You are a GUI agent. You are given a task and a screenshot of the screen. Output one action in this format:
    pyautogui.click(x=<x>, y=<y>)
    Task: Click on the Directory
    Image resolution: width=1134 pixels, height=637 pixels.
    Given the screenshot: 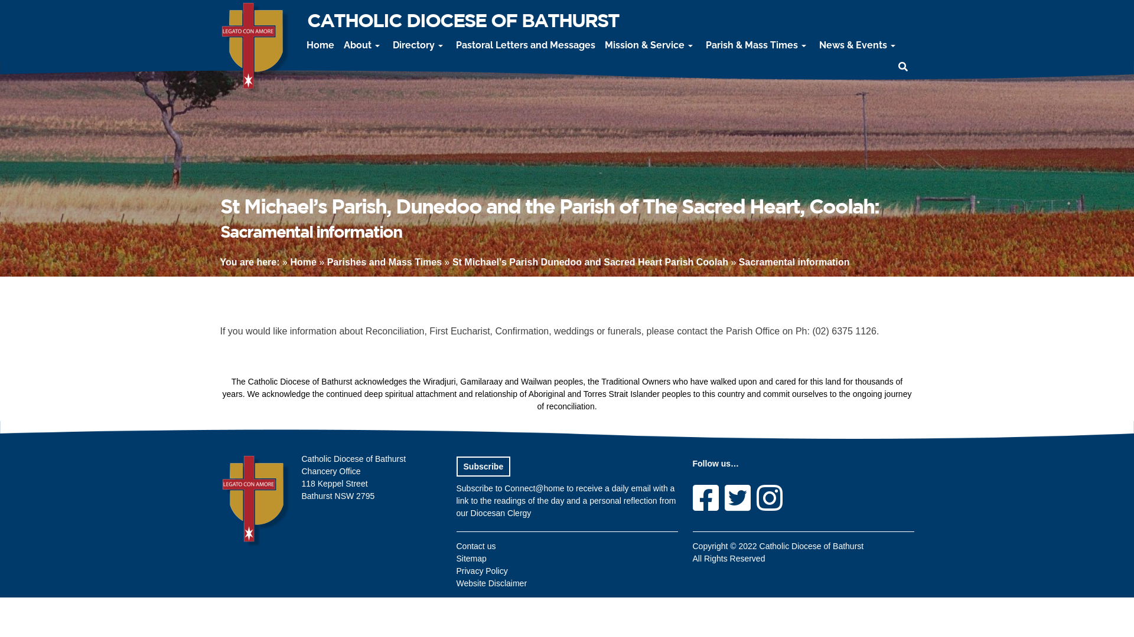 What is the action you would take?
    pyautogui.click(x=419, y=45)
    